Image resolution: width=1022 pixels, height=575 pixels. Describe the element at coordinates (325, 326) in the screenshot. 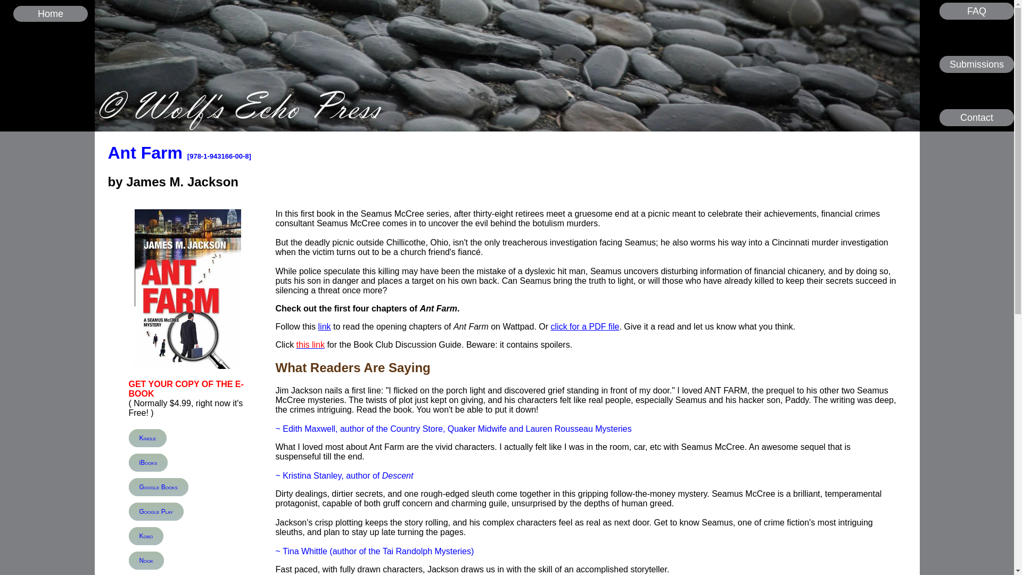

I see `link` at that location.